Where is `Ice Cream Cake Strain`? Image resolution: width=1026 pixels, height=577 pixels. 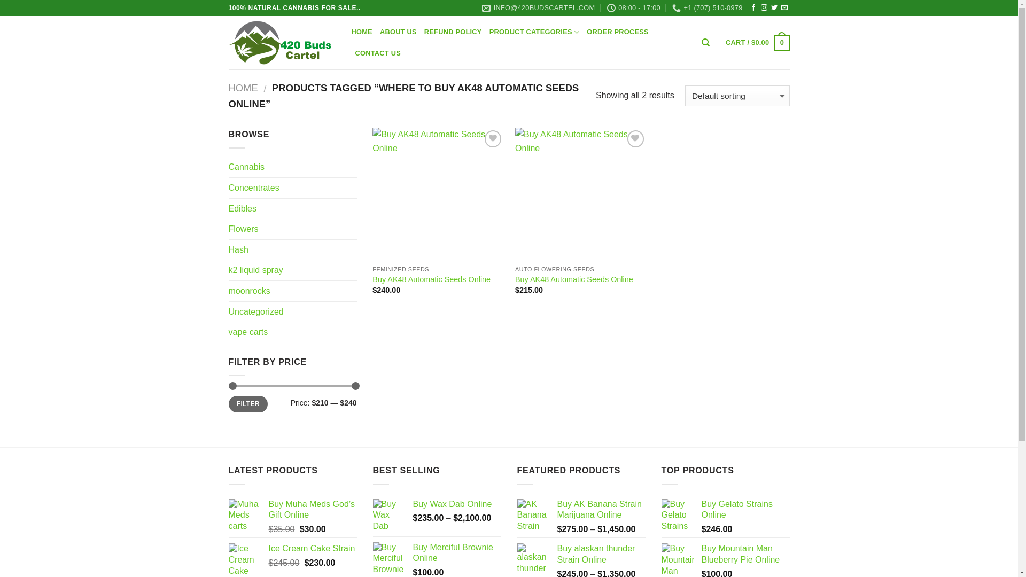
Ice Cream Cake Strain is located at coordinates (312, 549).